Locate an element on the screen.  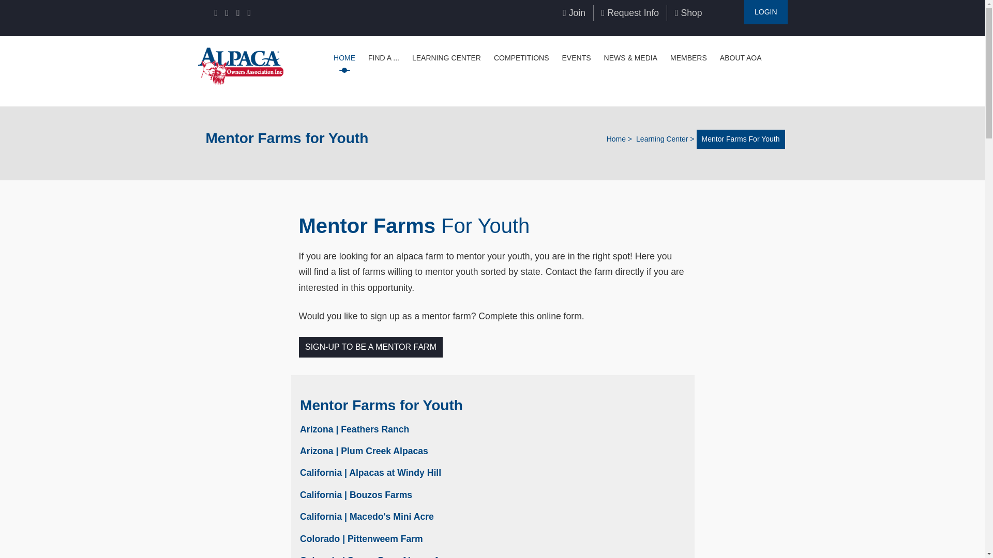
Member Dashboard is located at coordinates (765, 12).